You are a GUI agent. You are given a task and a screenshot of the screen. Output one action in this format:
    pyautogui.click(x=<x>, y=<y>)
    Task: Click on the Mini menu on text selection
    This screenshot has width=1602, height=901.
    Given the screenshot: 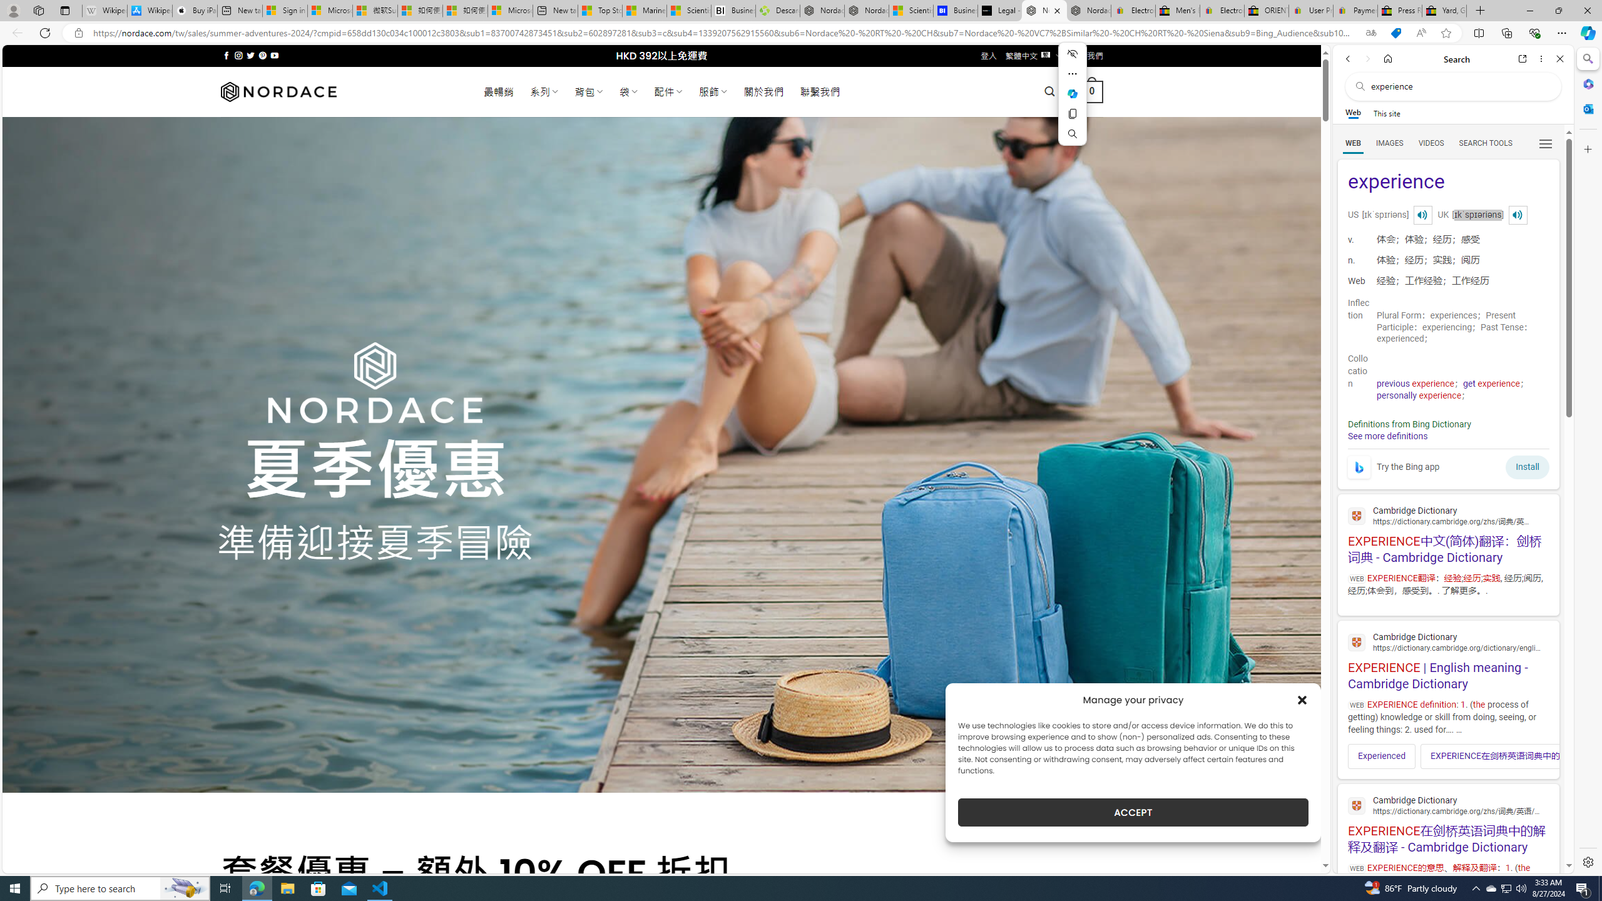 What is the action you would take?
    pyautogui.click(x=1073, y=101)
    